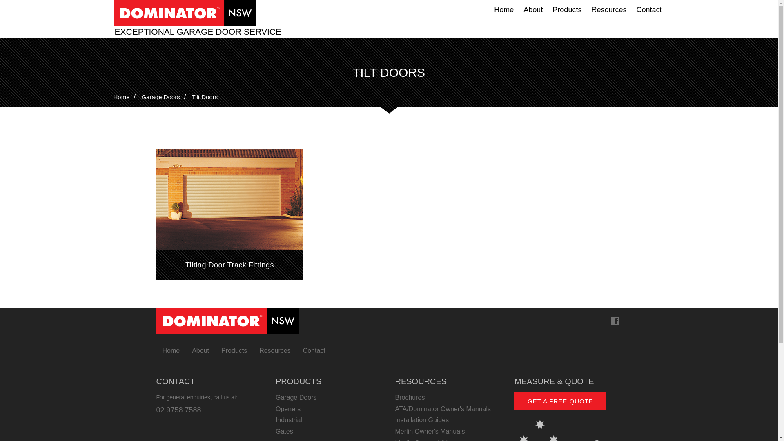 Image resolution: width=784 pixels, height=441 pixels. What do you see at coordinates (533, 10) in the screenshot?
I see `About` at bounding box center [533, 10].